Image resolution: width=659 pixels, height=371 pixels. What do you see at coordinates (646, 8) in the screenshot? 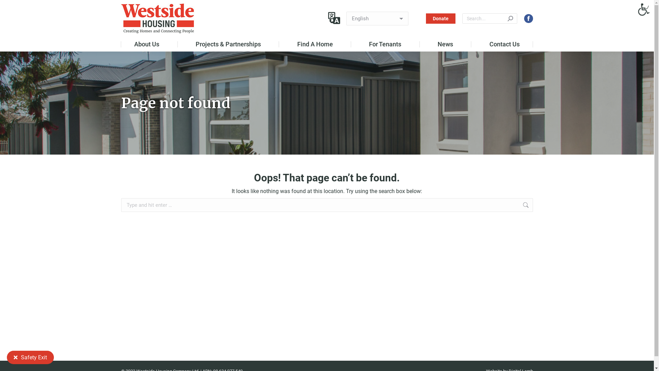
I see `Accessibility Helper sidebar` at bounding box center [646, 8].